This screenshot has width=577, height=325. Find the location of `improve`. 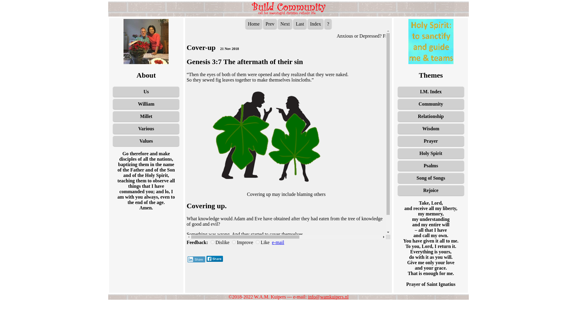

improve is located at coordinates (234, 242).